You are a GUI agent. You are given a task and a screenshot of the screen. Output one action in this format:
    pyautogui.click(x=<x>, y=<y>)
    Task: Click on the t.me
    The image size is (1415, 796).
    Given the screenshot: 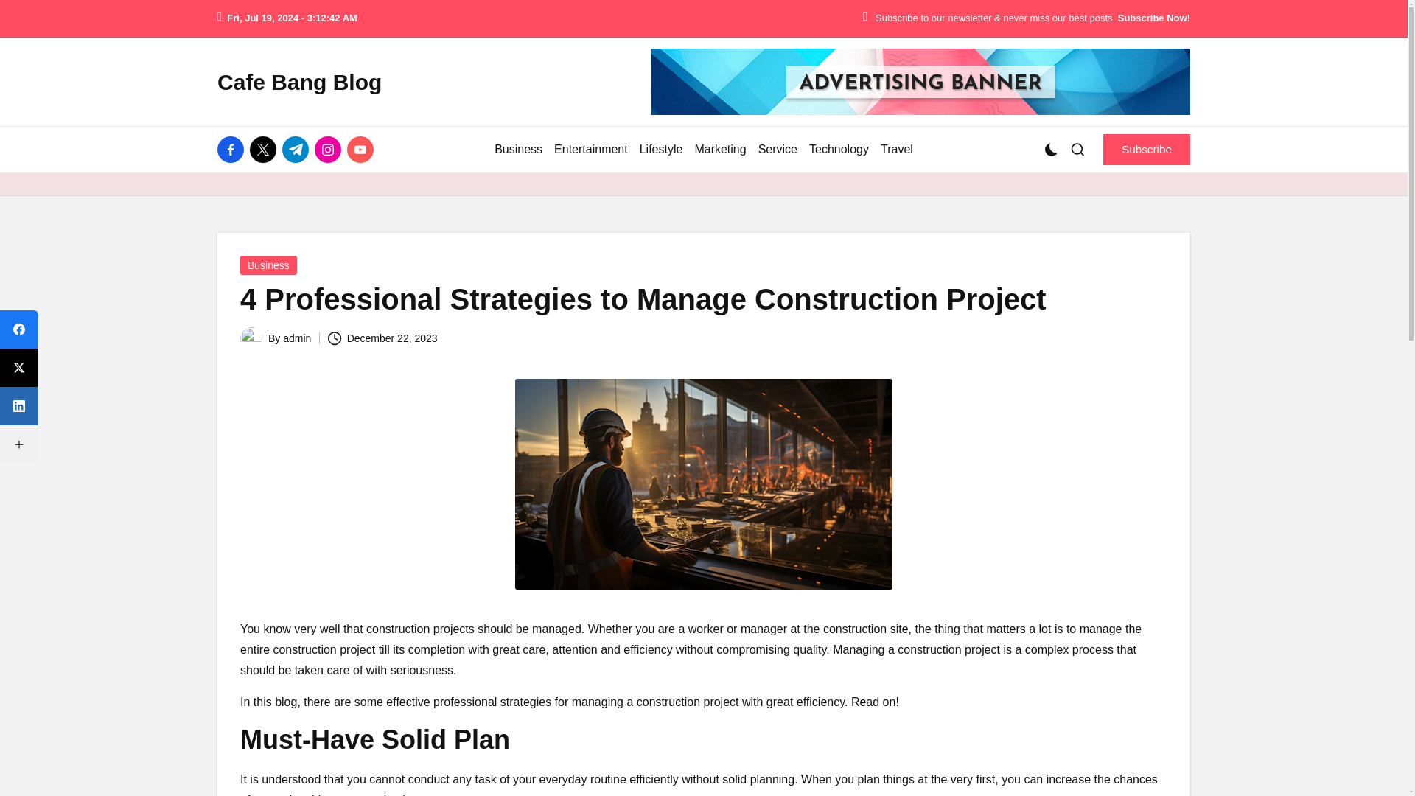 What is the action you would take?
    pyautogui.click(x=298, y=149)
    